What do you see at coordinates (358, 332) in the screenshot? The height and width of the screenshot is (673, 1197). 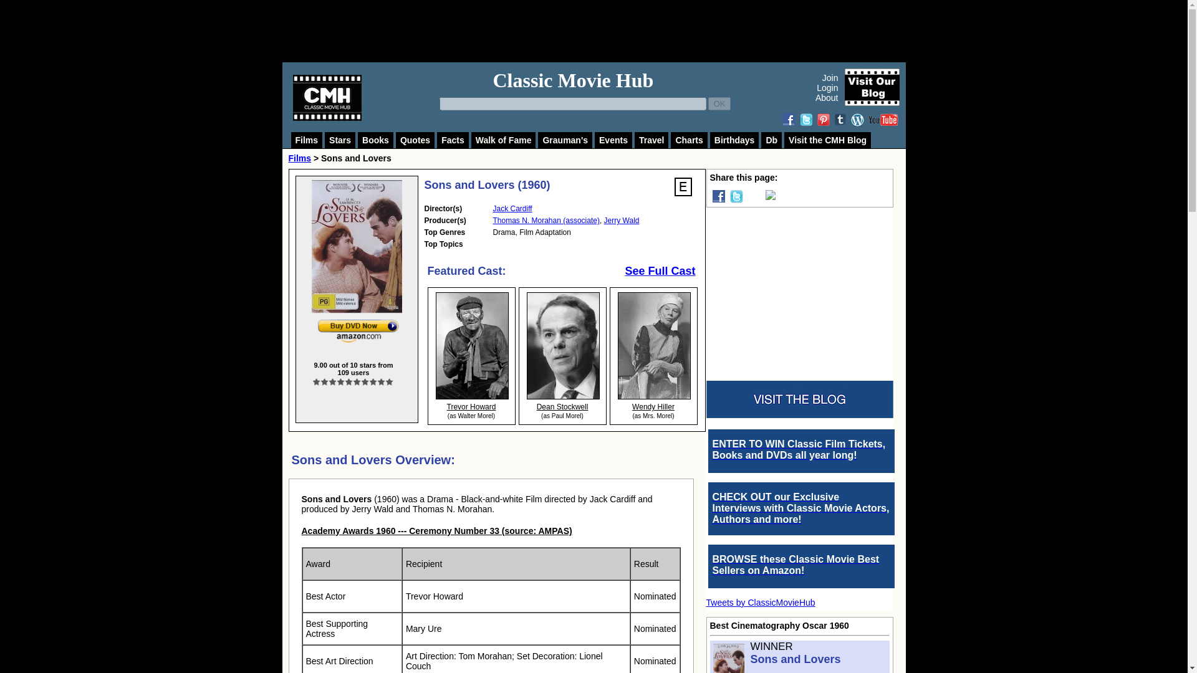 I see `Buy Sons and Lovers Now at Amazon` at bounding box center [358, 332].